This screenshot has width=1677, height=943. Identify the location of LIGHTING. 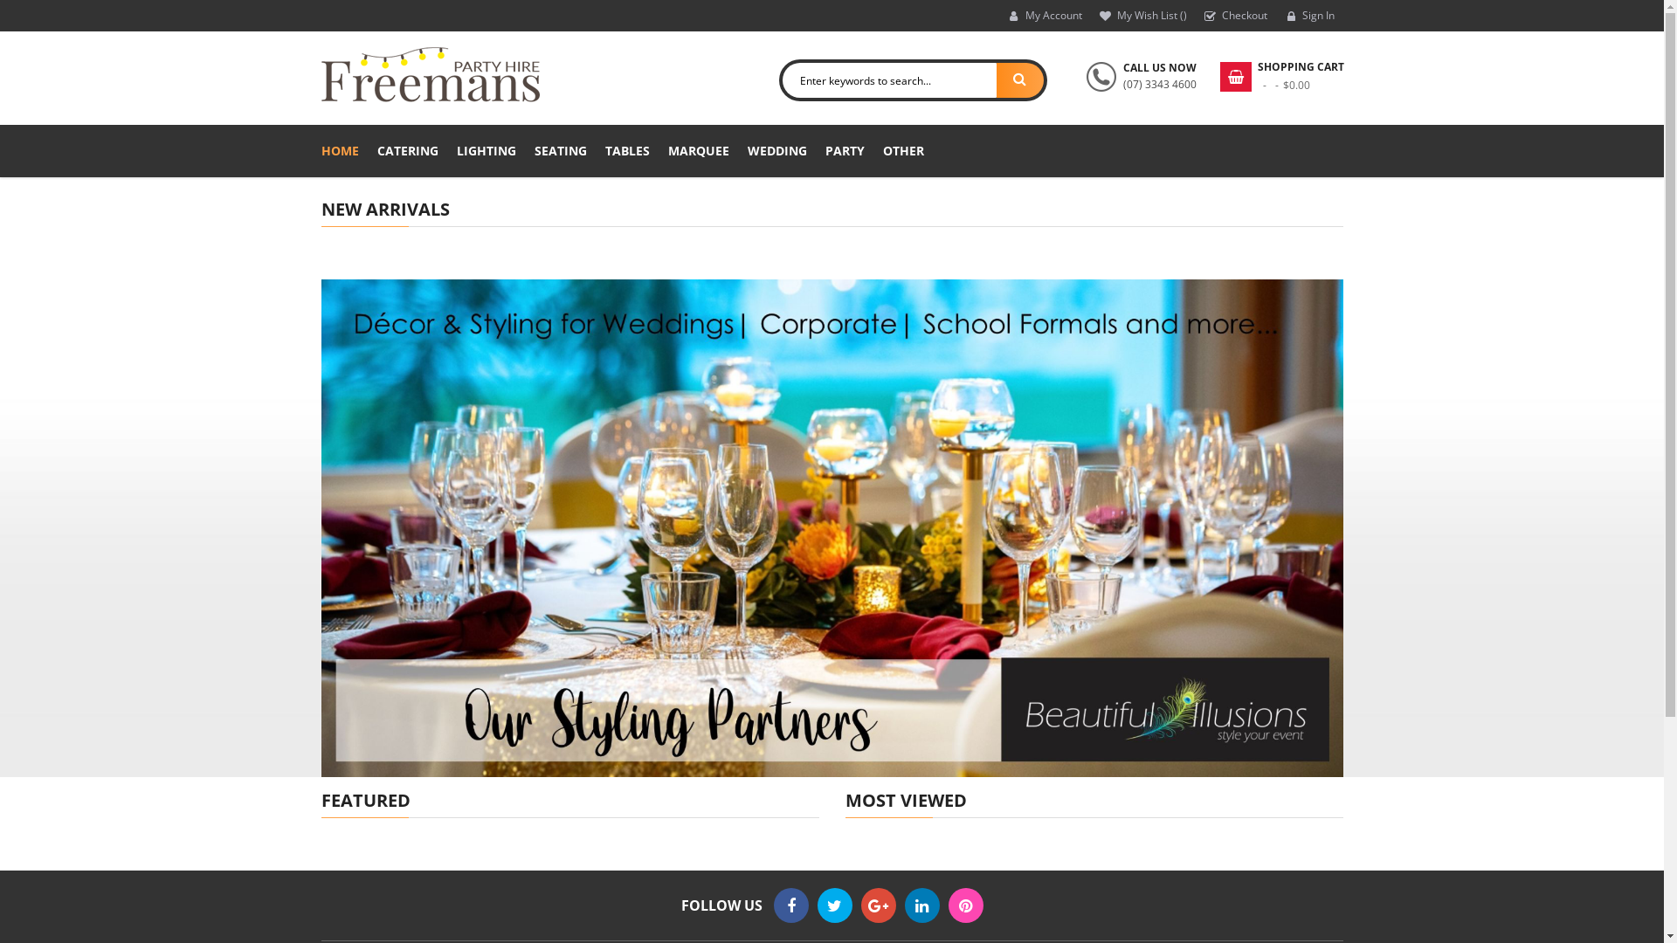
(486, 151).